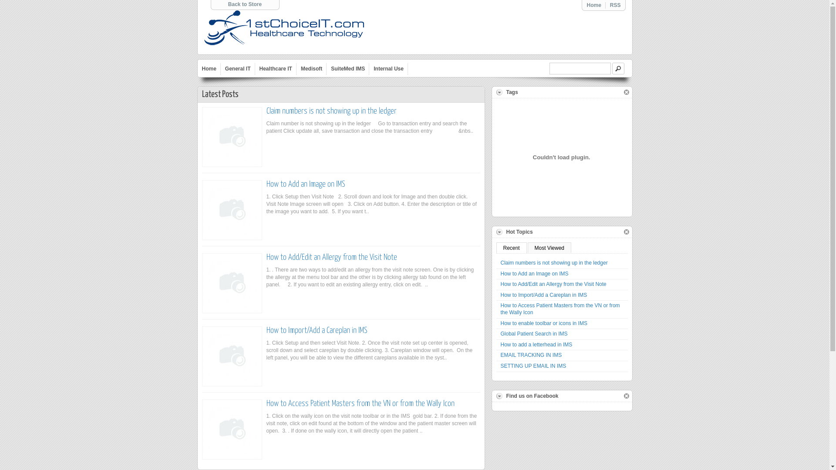 The image size is (836, 470). Describe the element at coordinates (562, 264) in the screenshot. I see `Claim numbers is not showing up in the ledger` at that location.